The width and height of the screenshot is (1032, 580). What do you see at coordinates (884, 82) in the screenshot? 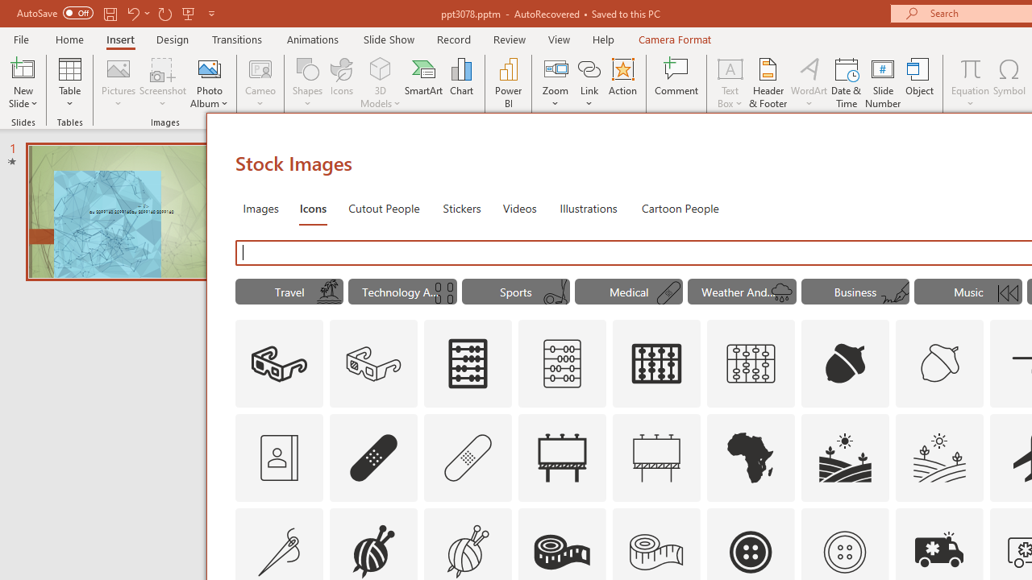
I see `Slide Number` at bounding box center [884, 82].